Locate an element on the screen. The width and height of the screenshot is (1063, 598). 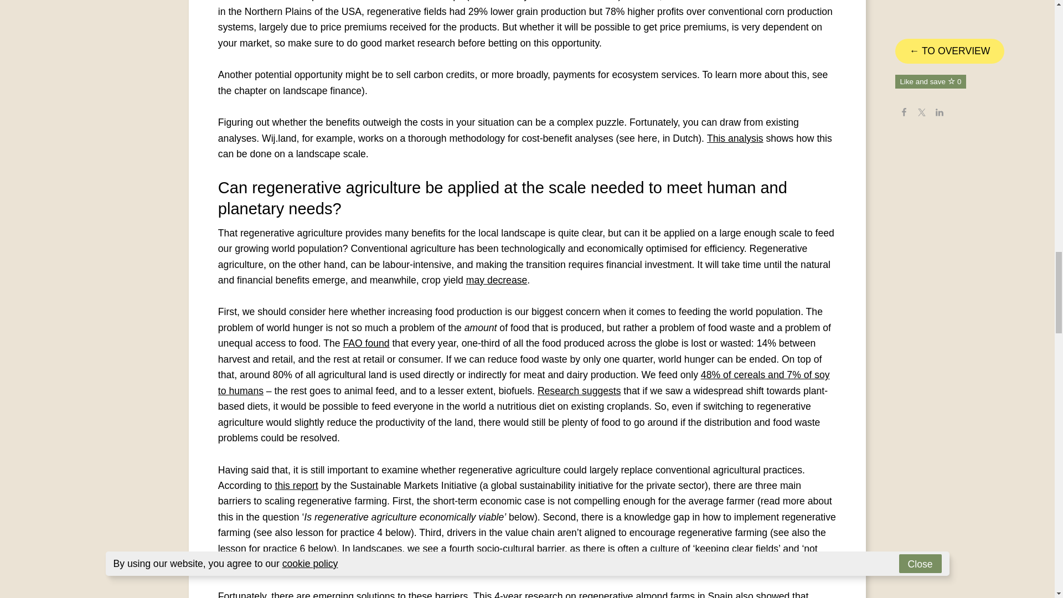
may decrease is located at coordinates (497, 280).